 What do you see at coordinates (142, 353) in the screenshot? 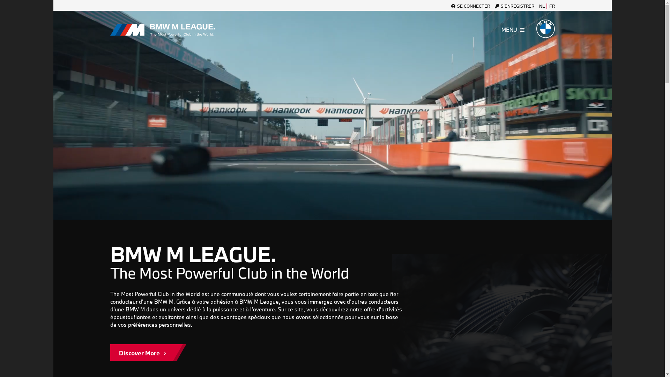
I see `Discover More` at bounding box center [142, 353].